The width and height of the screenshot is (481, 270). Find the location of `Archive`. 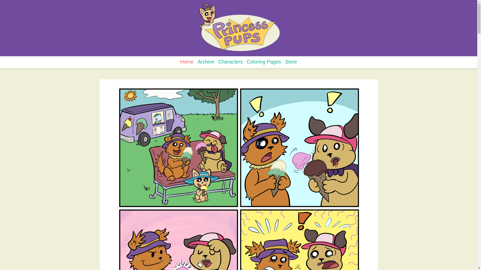

Archive is located at coordinates (206, 61).